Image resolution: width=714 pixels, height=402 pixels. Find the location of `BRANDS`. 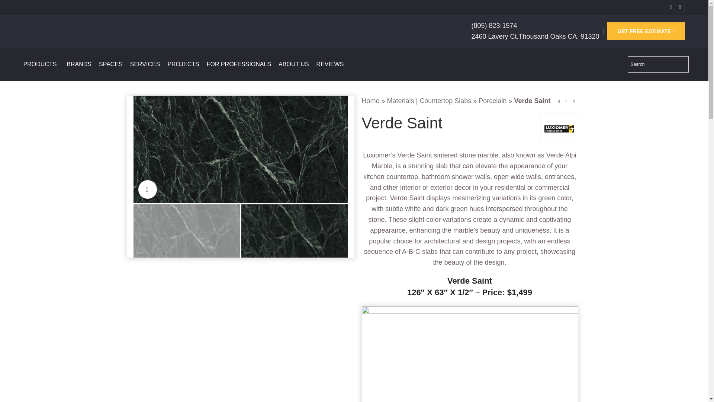

BRANDS is located at coordinates (79, 64).